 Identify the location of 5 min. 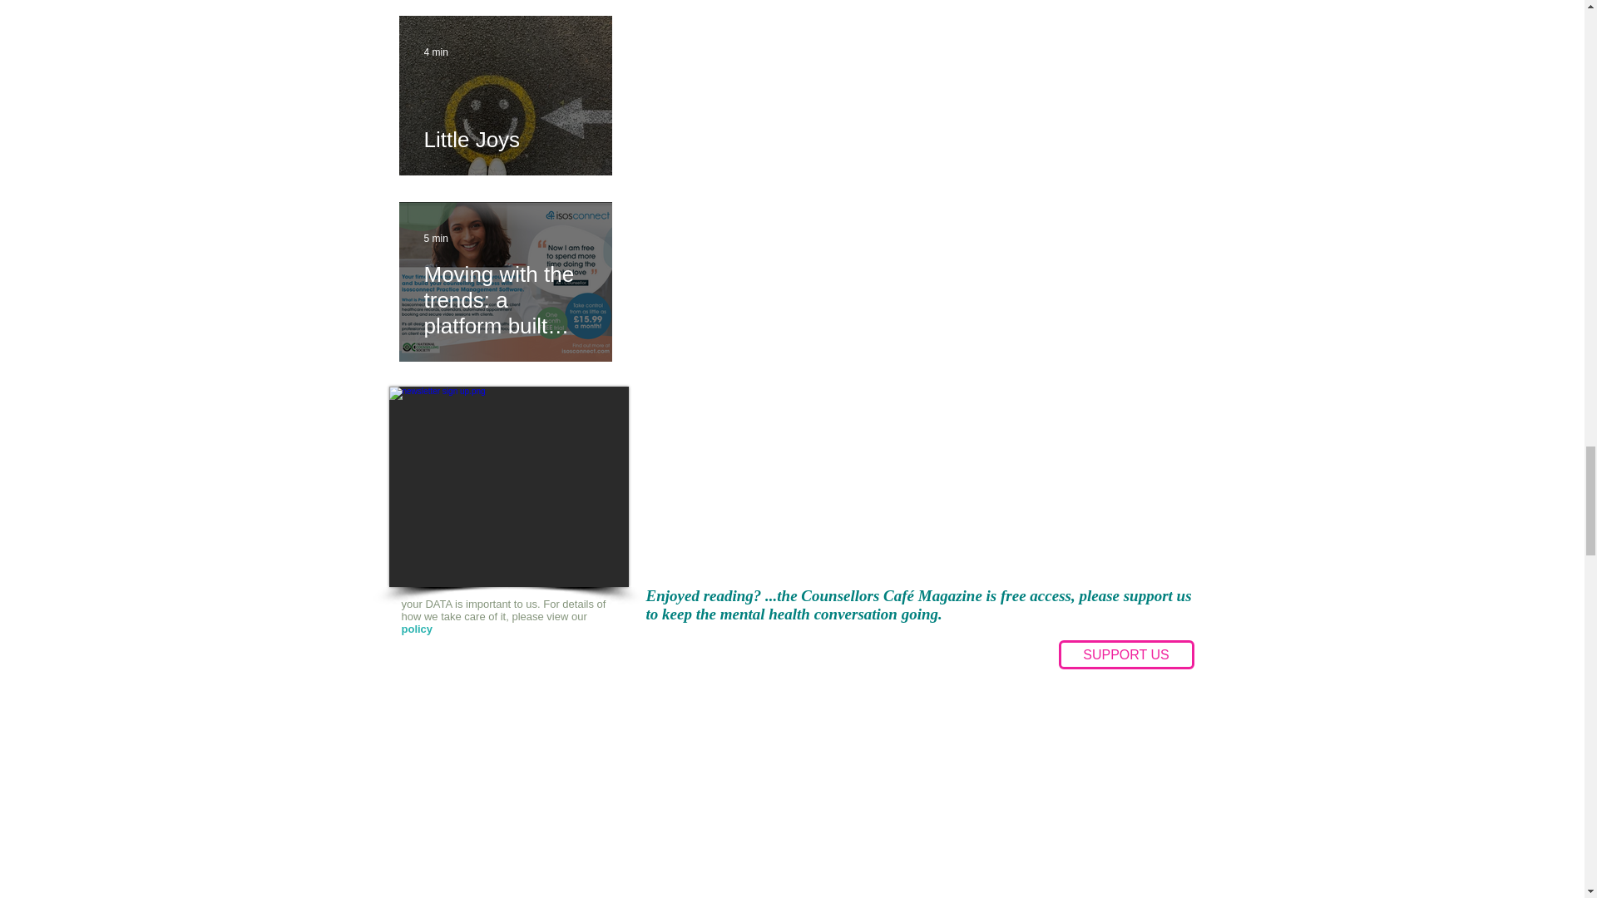
(436, 238).